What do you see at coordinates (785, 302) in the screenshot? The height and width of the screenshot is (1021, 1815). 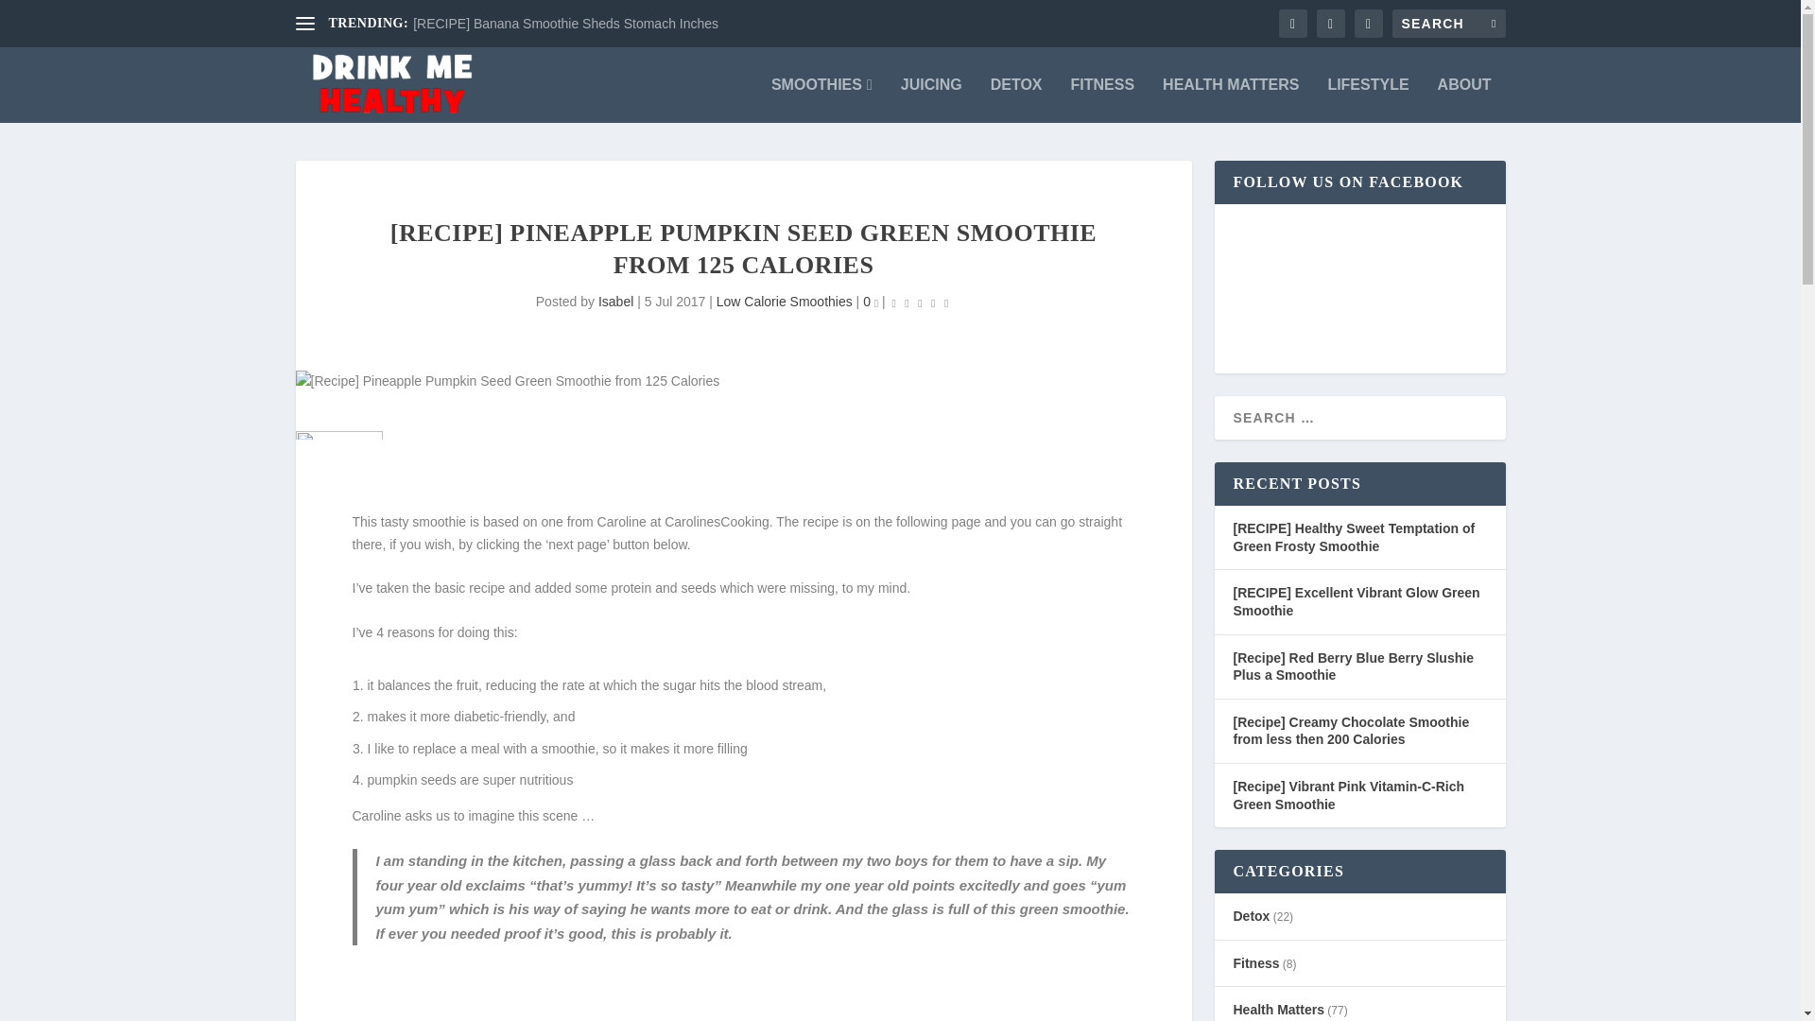 I see `Low Calorie Smoothies` at bounding box center [785, 302].